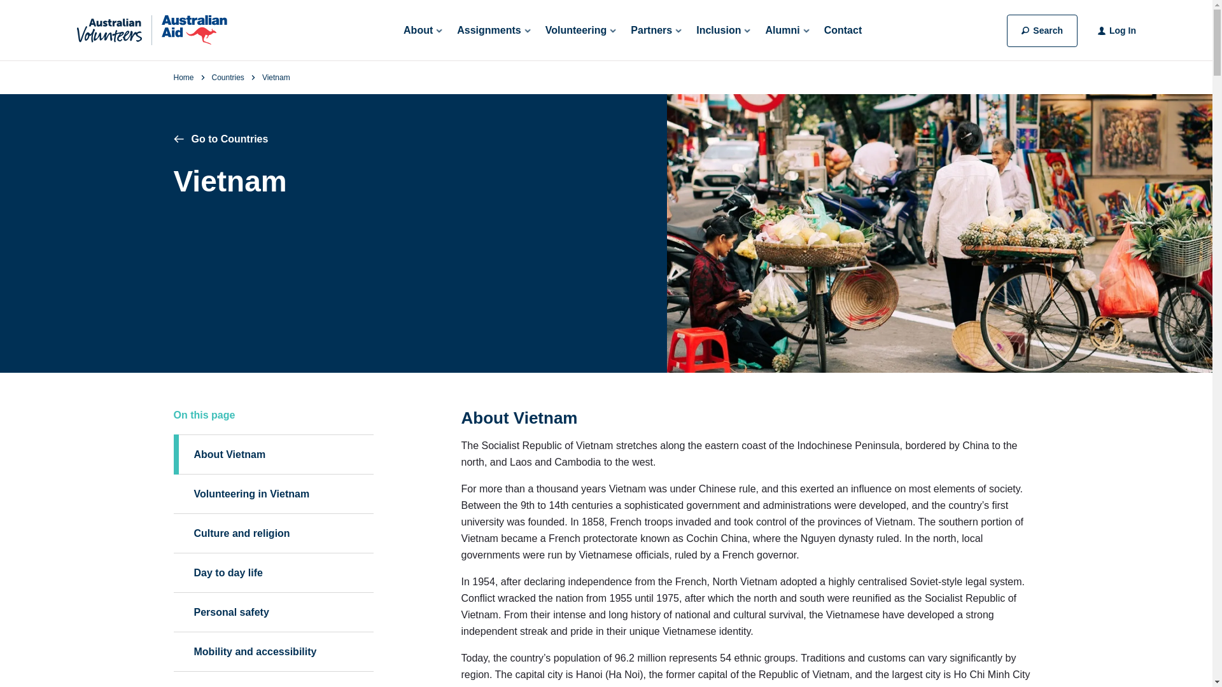  What do you see at coordinates (843, 31) in the screenshot?
I see `Contact` at bounding box center [843, 31].